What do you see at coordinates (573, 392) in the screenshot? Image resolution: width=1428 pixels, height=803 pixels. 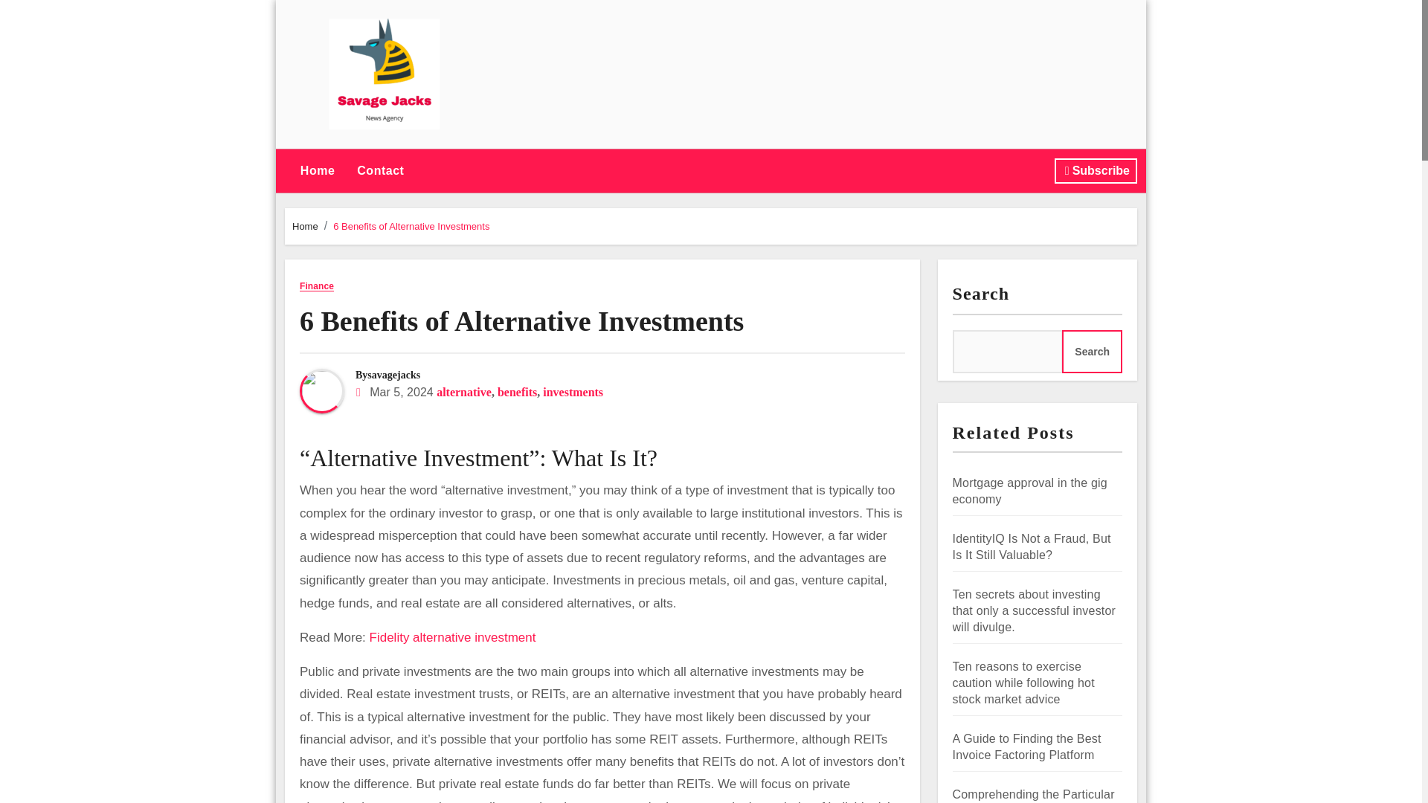 I see `investments` at bounding box center [573, 392].